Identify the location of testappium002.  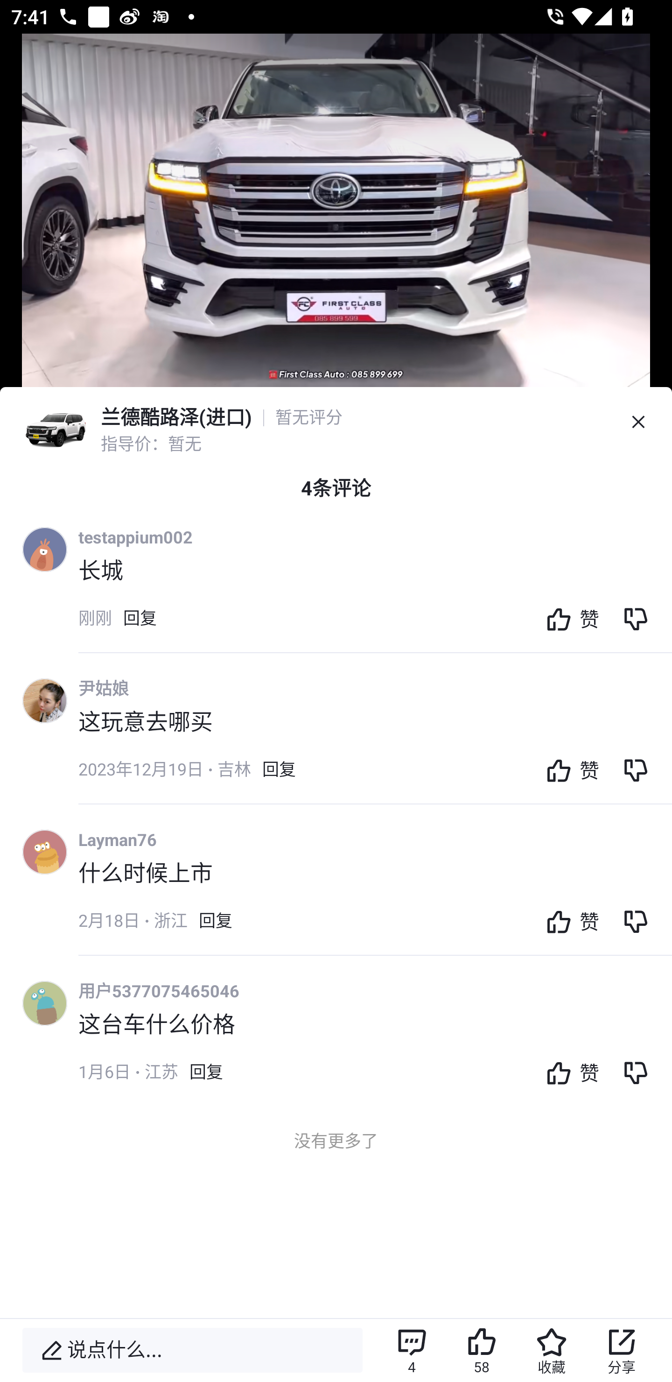
(135, 537).